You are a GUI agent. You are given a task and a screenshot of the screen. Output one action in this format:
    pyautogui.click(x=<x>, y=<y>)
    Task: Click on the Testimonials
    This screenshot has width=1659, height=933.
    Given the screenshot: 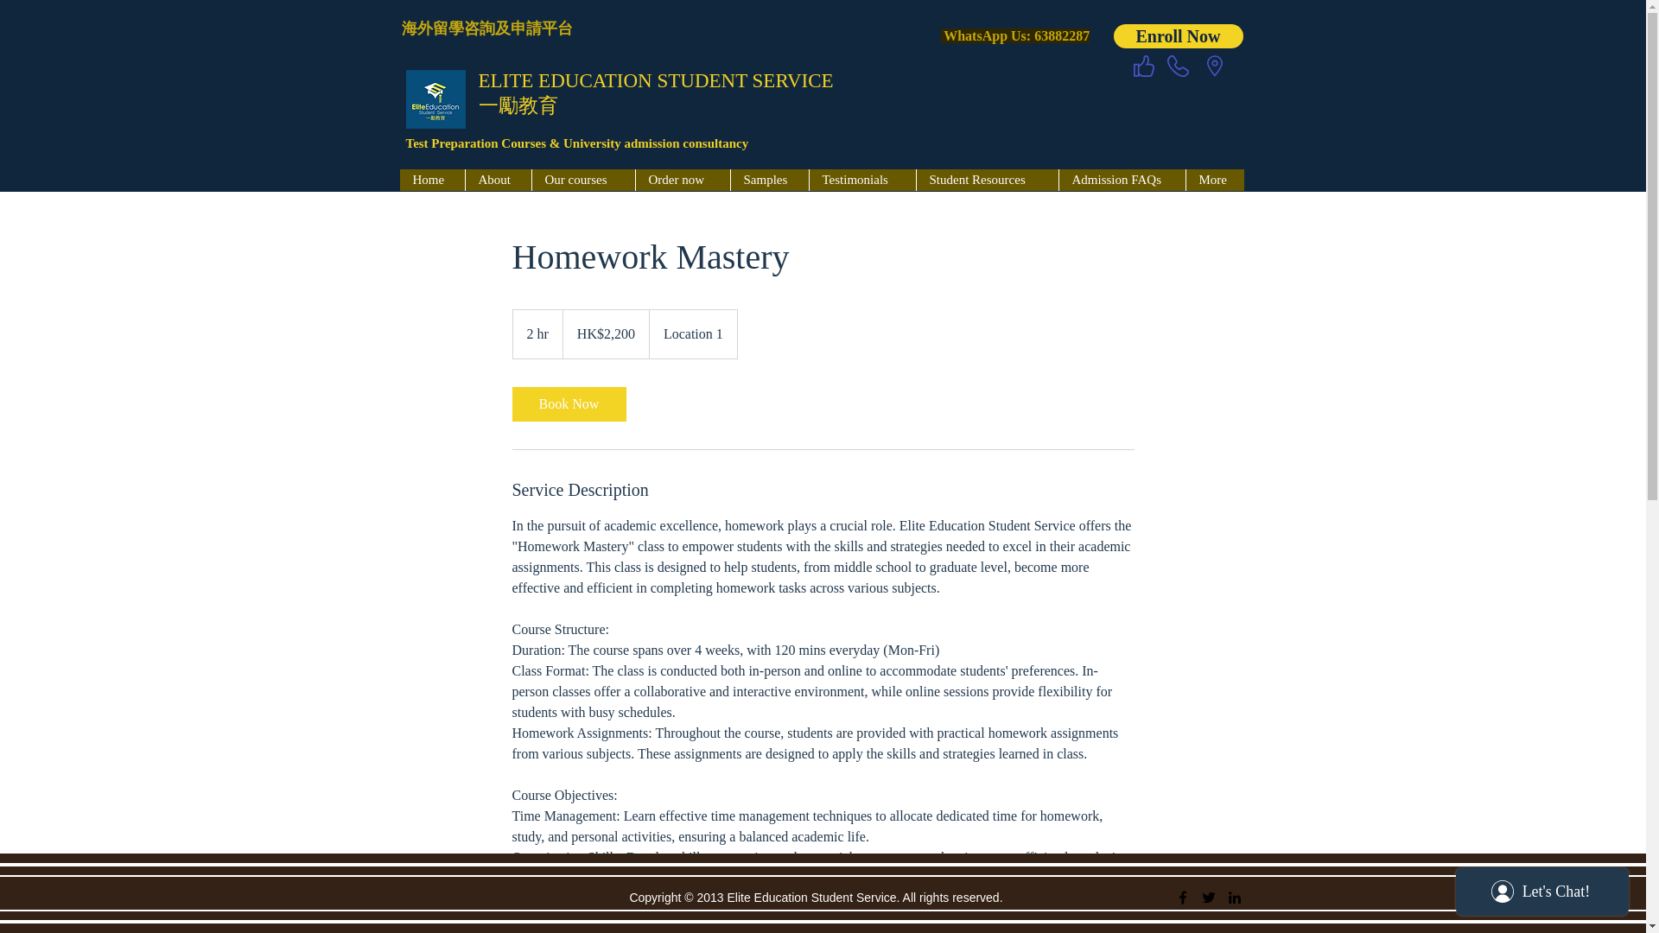 What is the action you would take?
    pyautogui.click(x=862, y=180)
    